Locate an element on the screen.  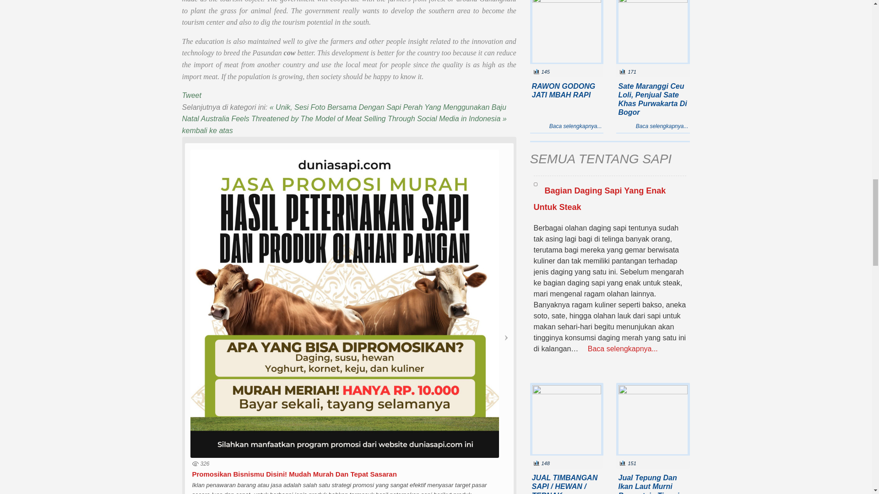
RAWON GODONG JATI MBAH RAPI is located at coordinates (567, 32).